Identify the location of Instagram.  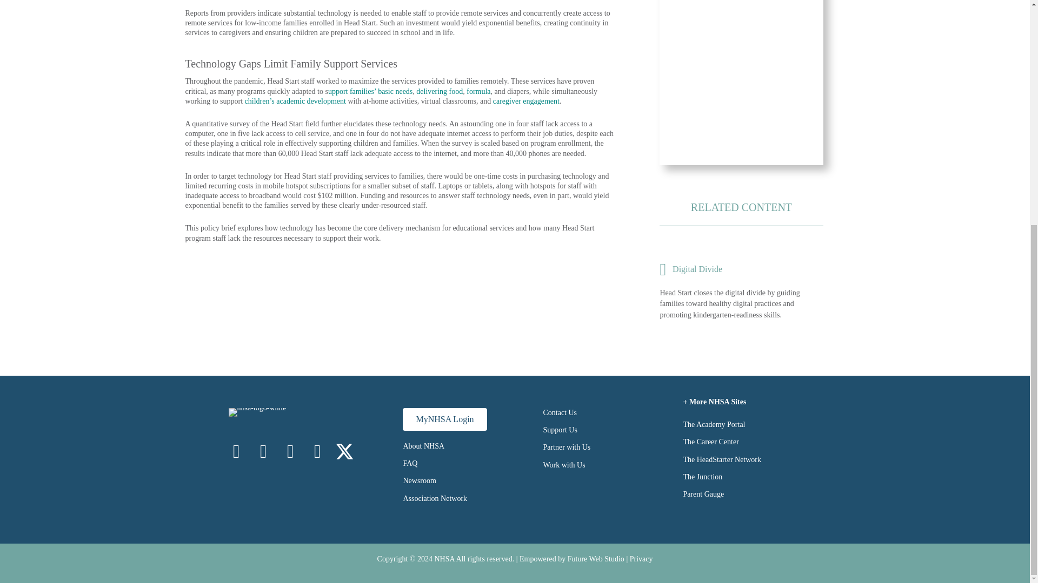
(263, 451).